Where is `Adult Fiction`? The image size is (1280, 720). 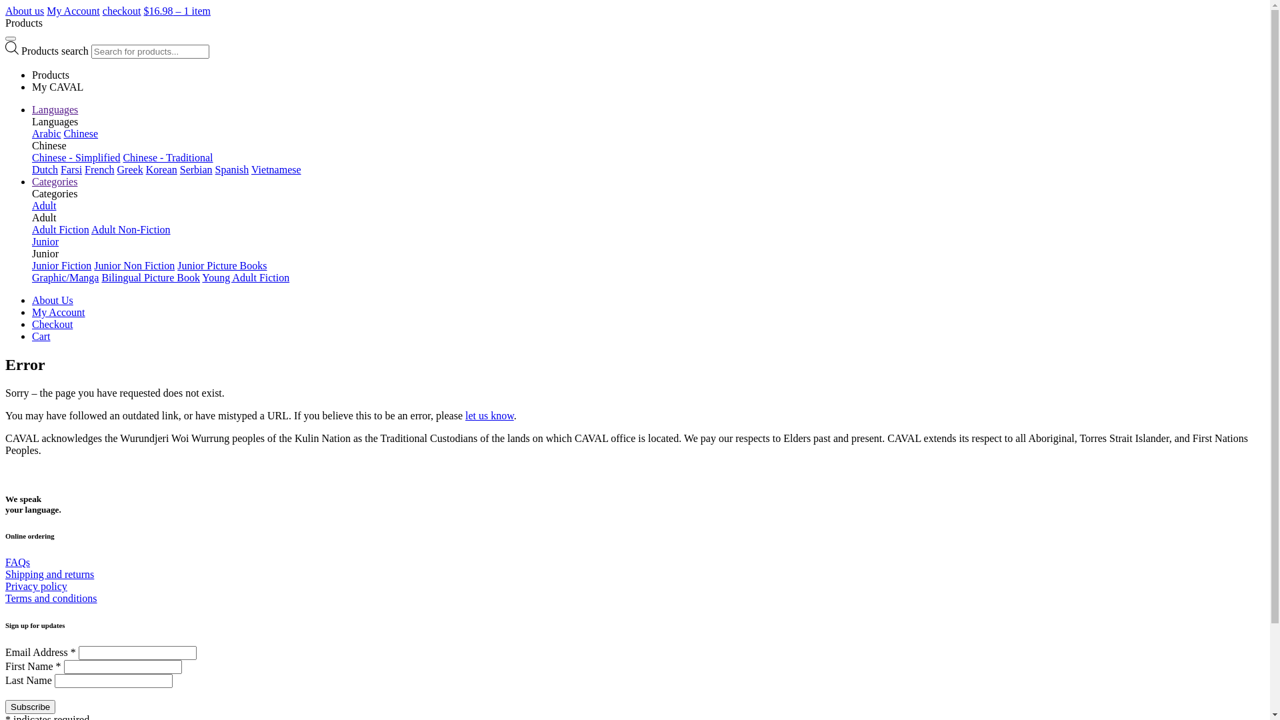
Adult Fiction is located at coordinates (61, 229).